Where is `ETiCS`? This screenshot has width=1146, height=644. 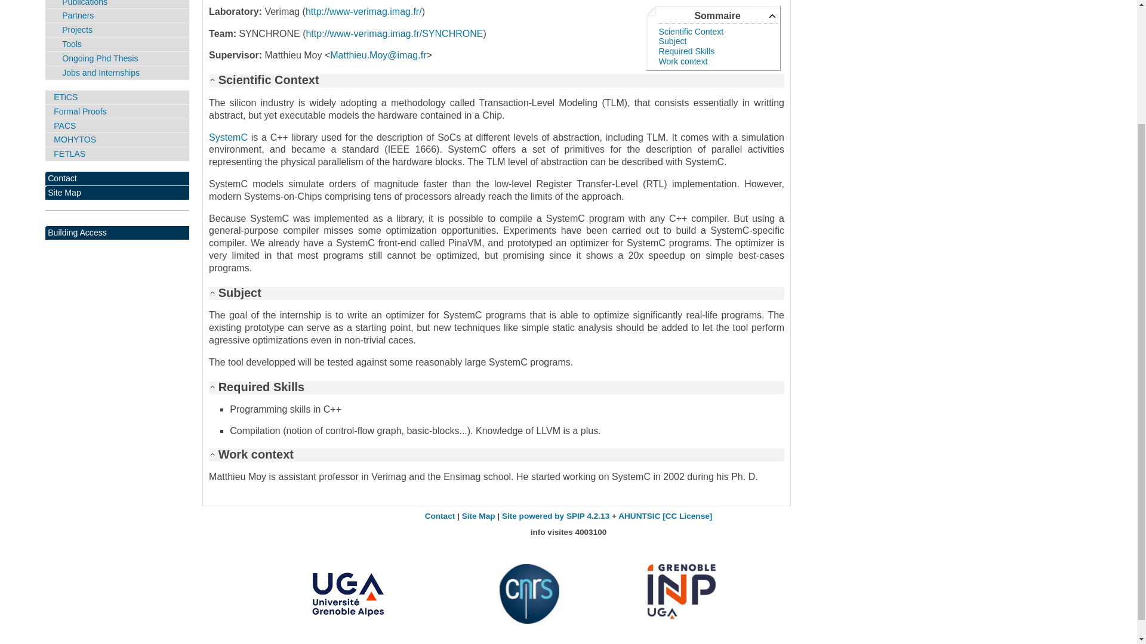
ETiCS is located at coordinates (117, 97).